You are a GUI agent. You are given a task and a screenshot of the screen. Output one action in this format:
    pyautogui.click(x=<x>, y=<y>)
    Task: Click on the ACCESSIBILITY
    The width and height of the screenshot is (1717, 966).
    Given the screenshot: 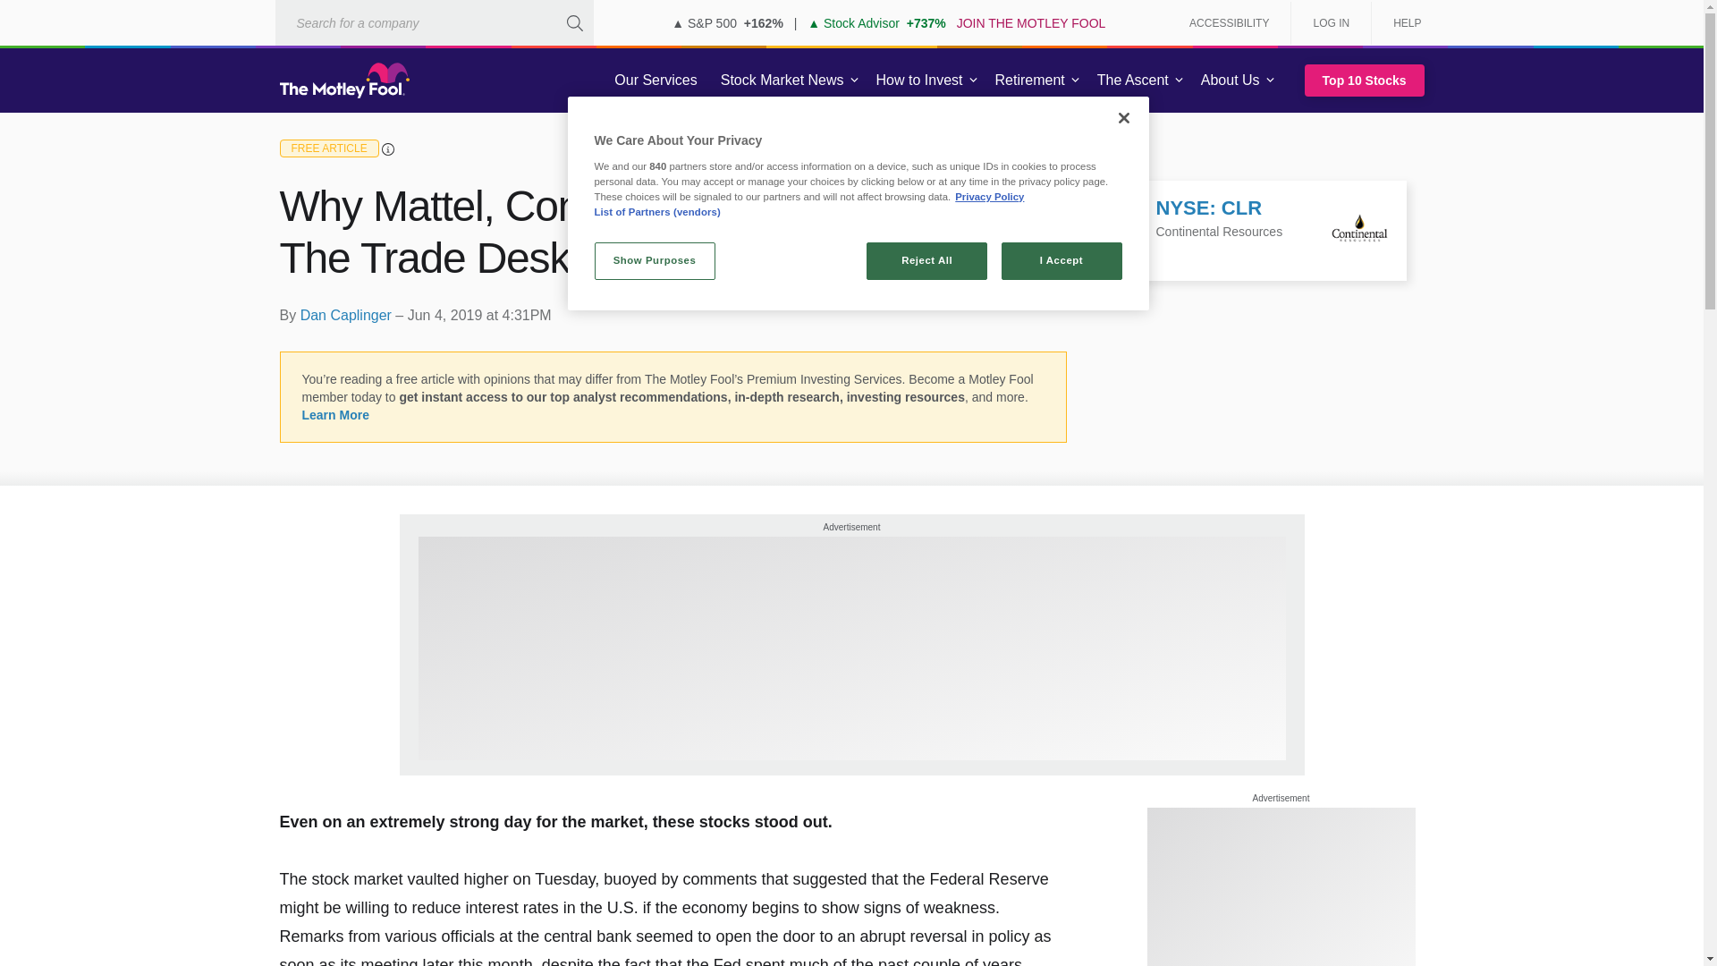 What is the action you would take?
    pyautogui.click(x=1229, y=23)
    